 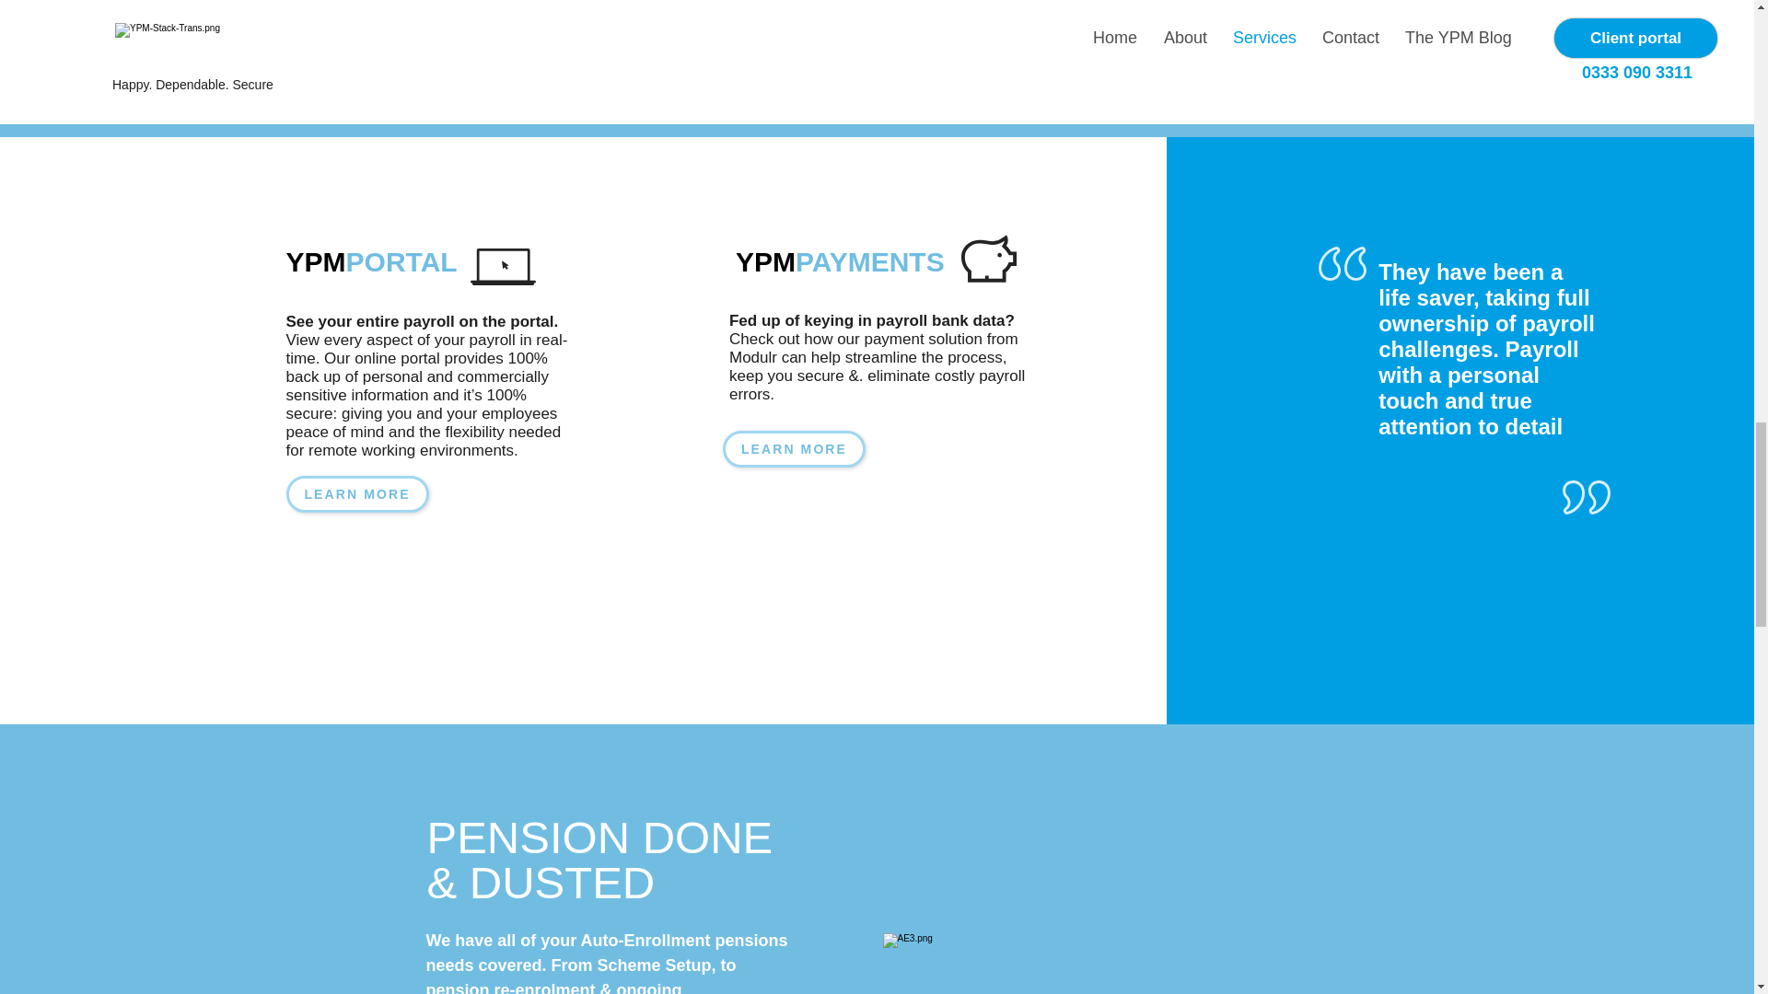 What do you see at coordinates (357, 494) in the screenshot?
I see `LEARN MORE` at bounding box center [357, 494].